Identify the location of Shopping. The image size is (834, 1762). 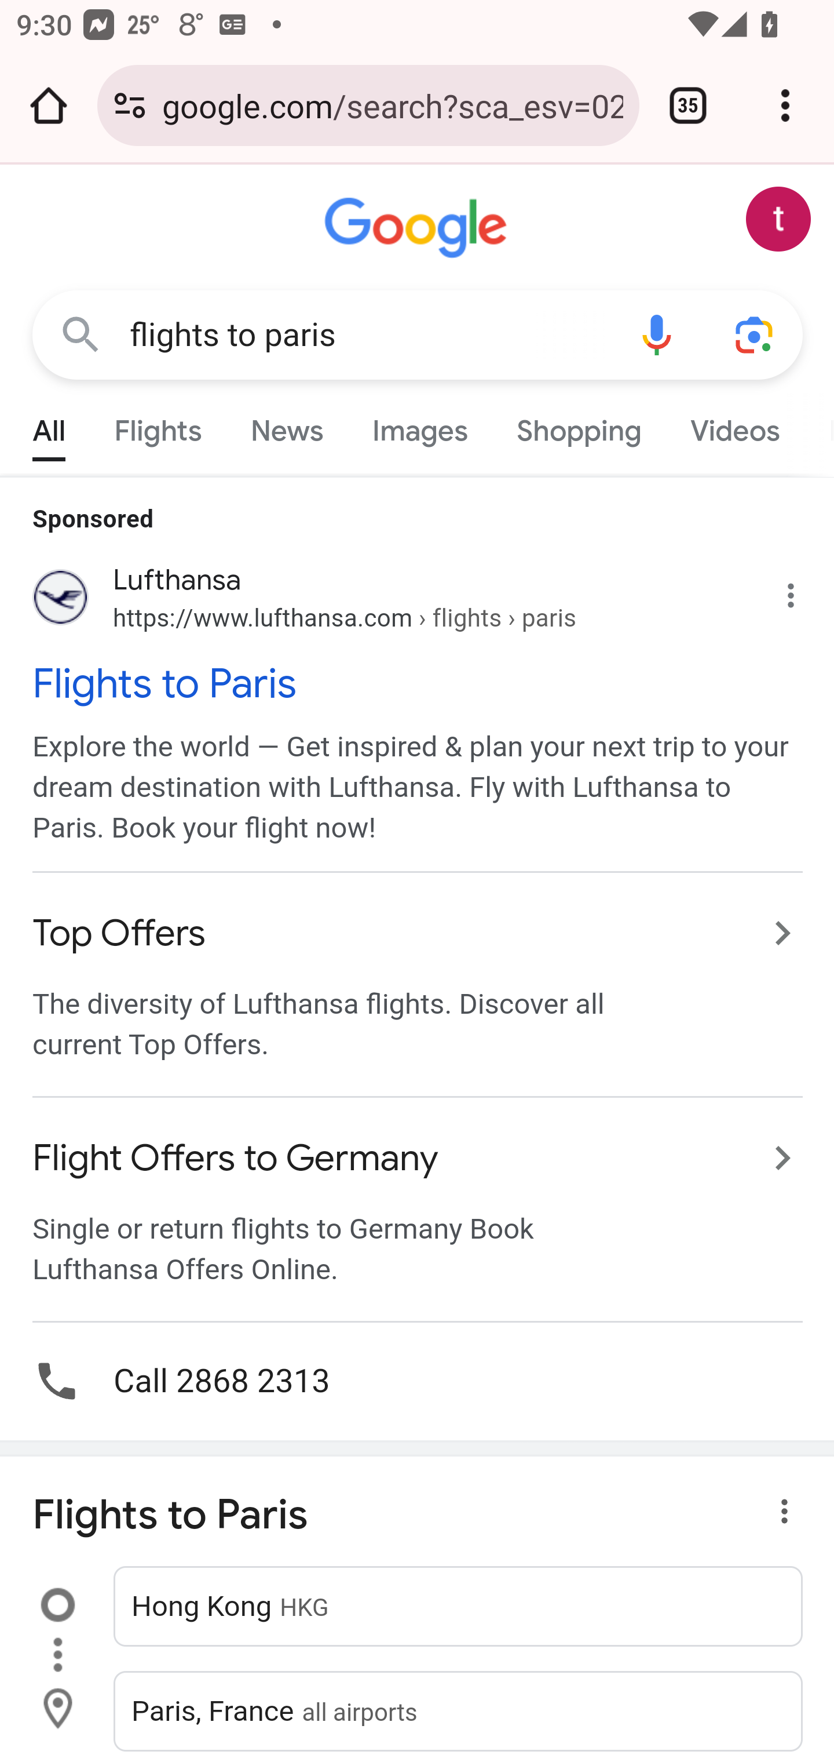
(578, 425).